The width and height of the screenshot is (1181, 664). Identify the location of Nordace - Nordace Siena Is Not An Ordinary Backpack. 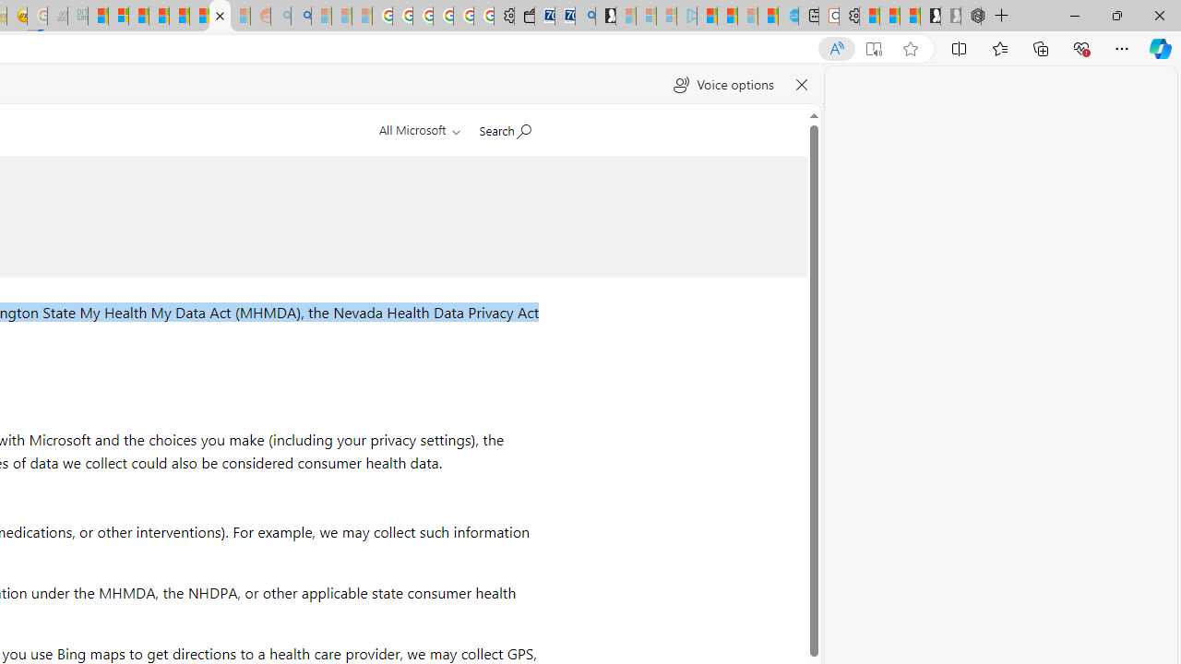
(971, 17).